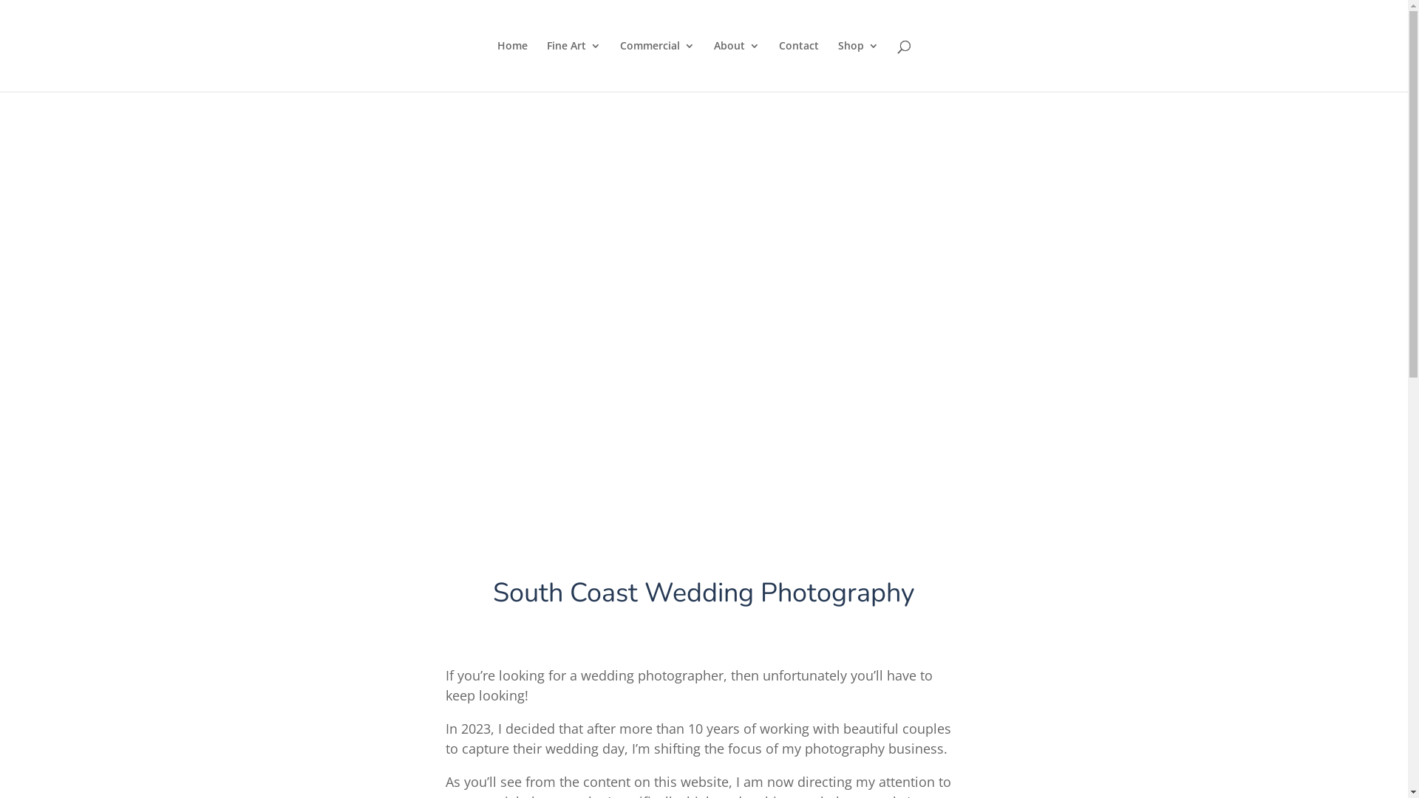  Describe the element at coordinates (799, 66) in the screenshot. I see `Contact` at that location.